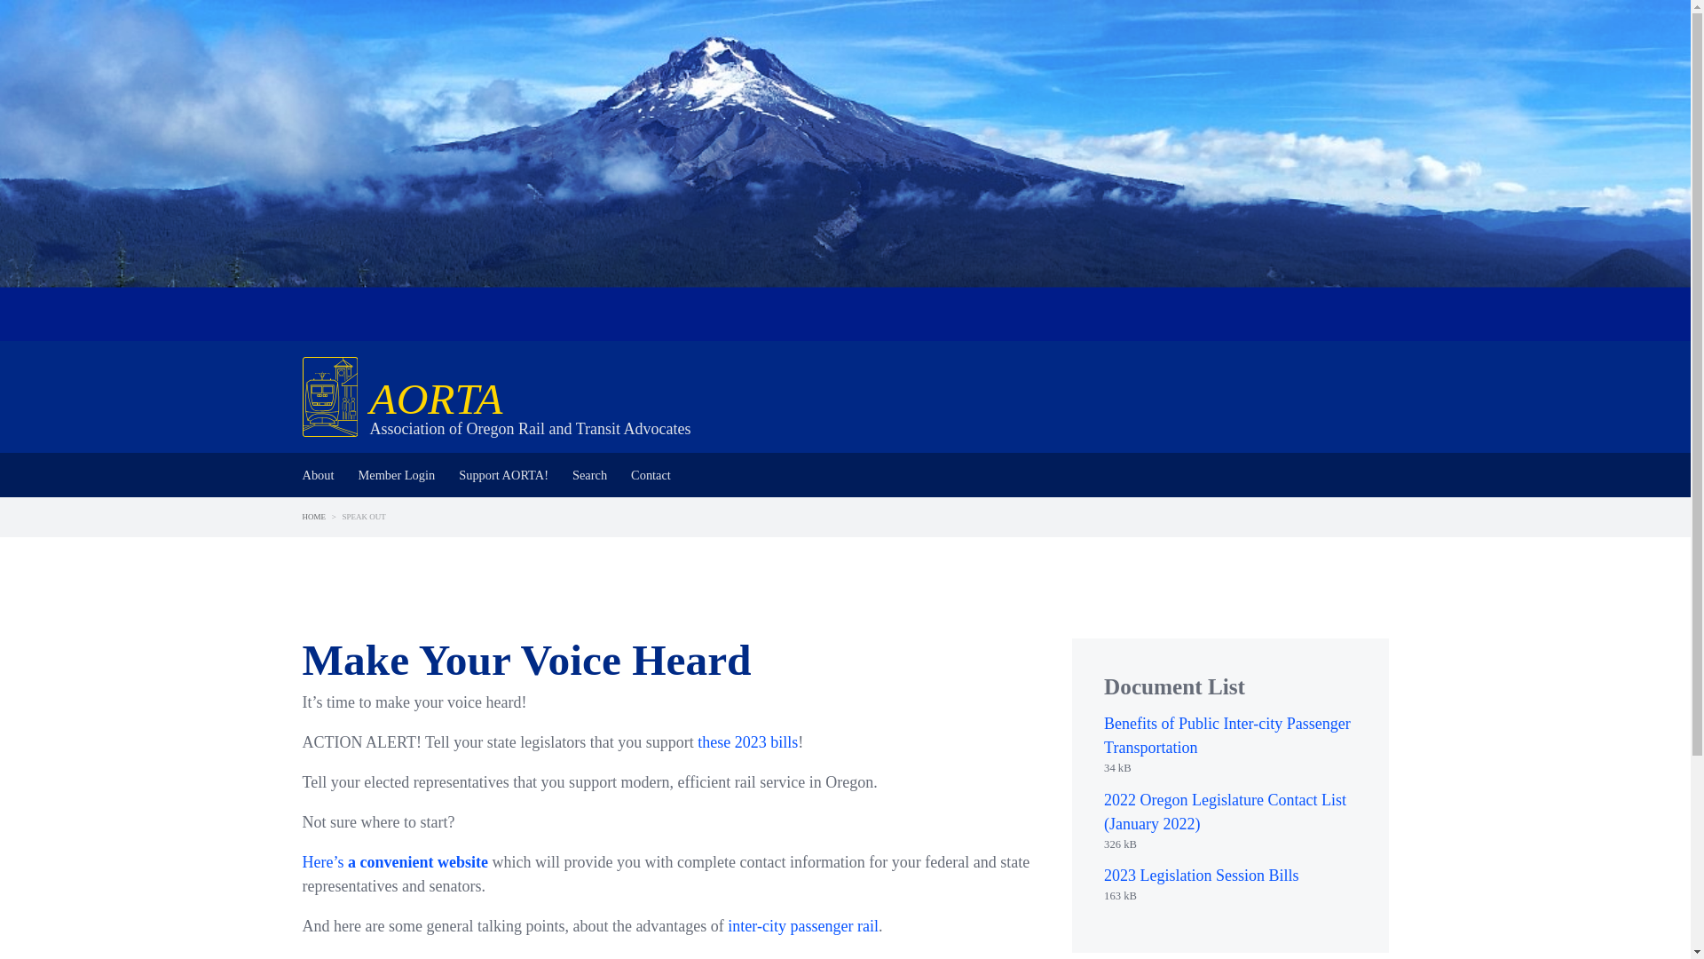 The height and width of the screenshot is (959, 1704). I want to click on pdf, so click(1230, 768).